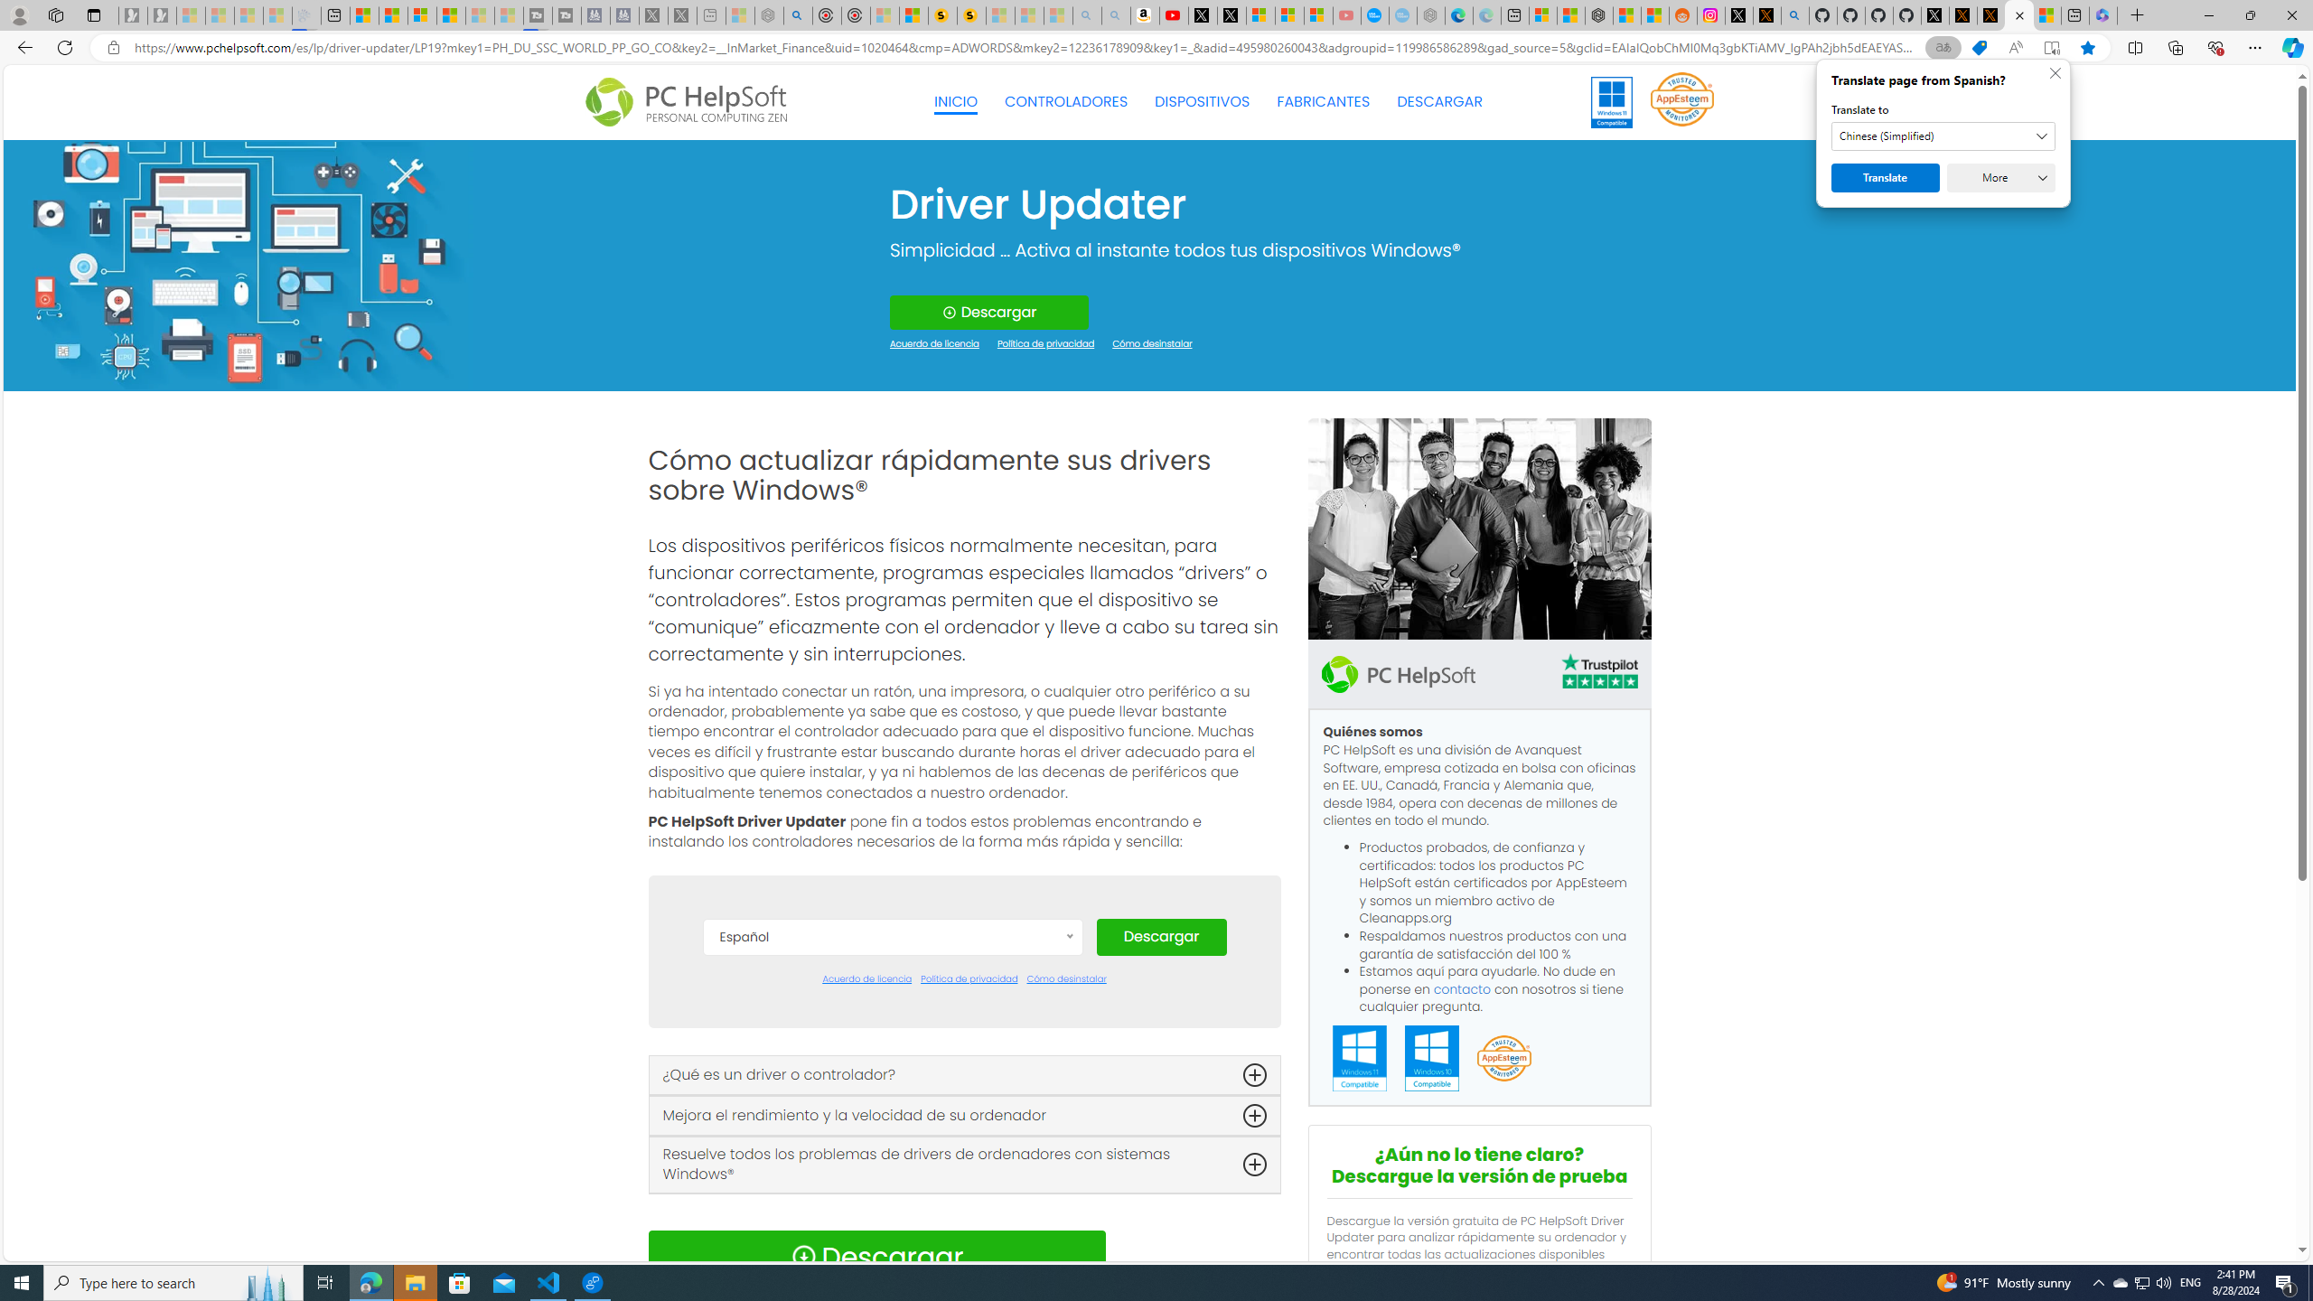 This screenshot has width=2313, height=1301. Describe the element at coordinates (893, 1023) in the screenshot. I see `Dansk` at that location.